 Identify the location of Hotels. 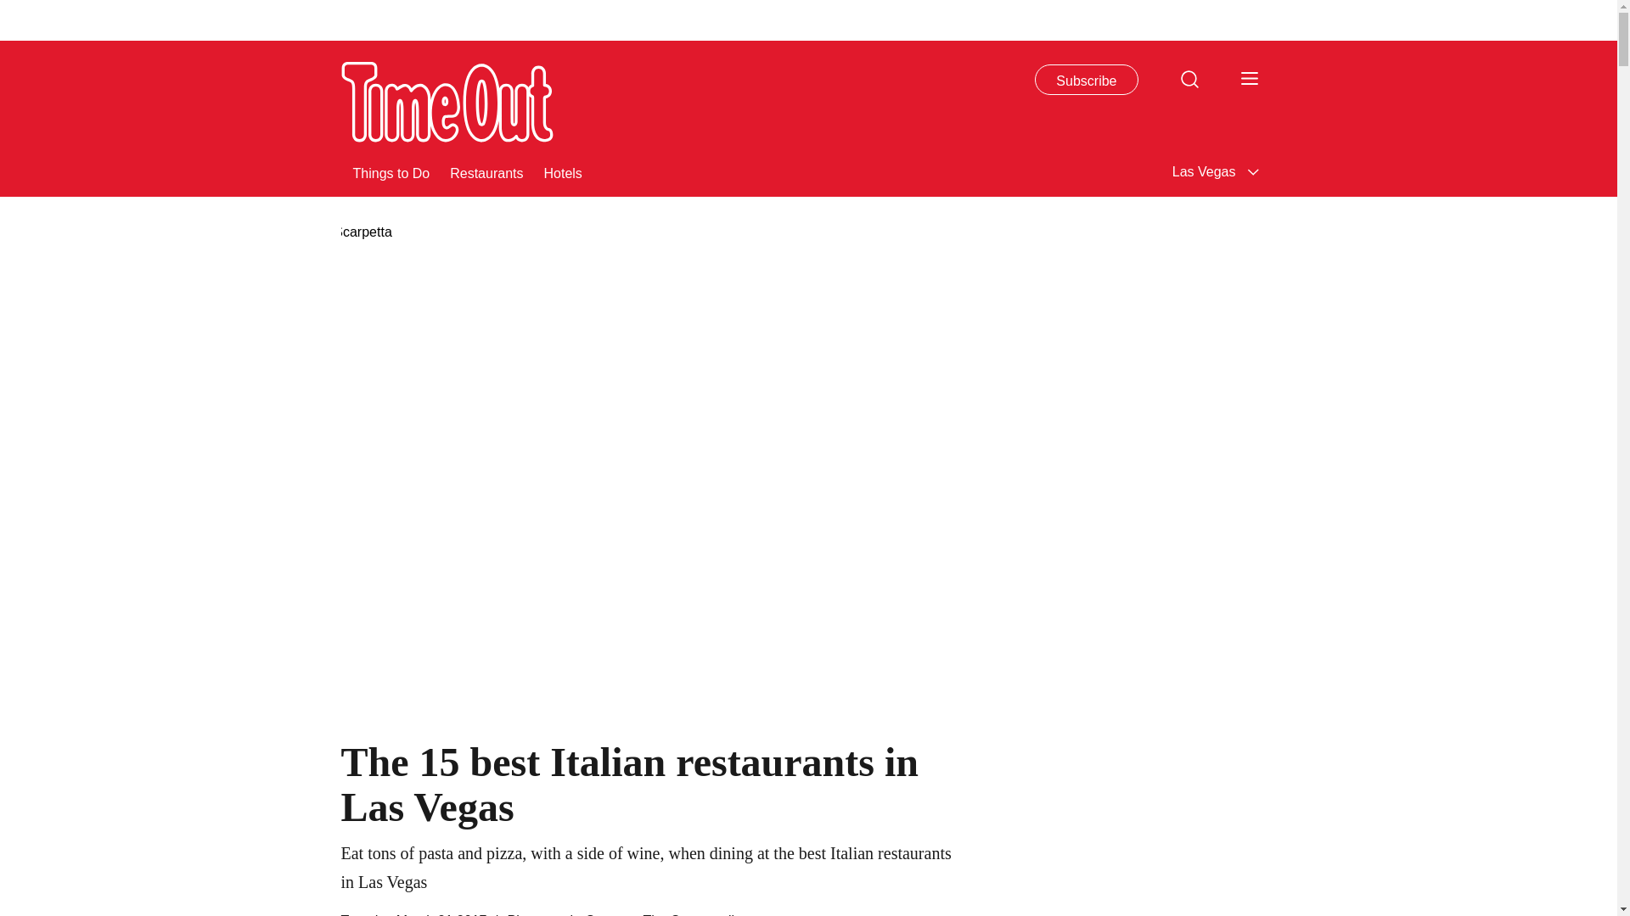
(562, 171).